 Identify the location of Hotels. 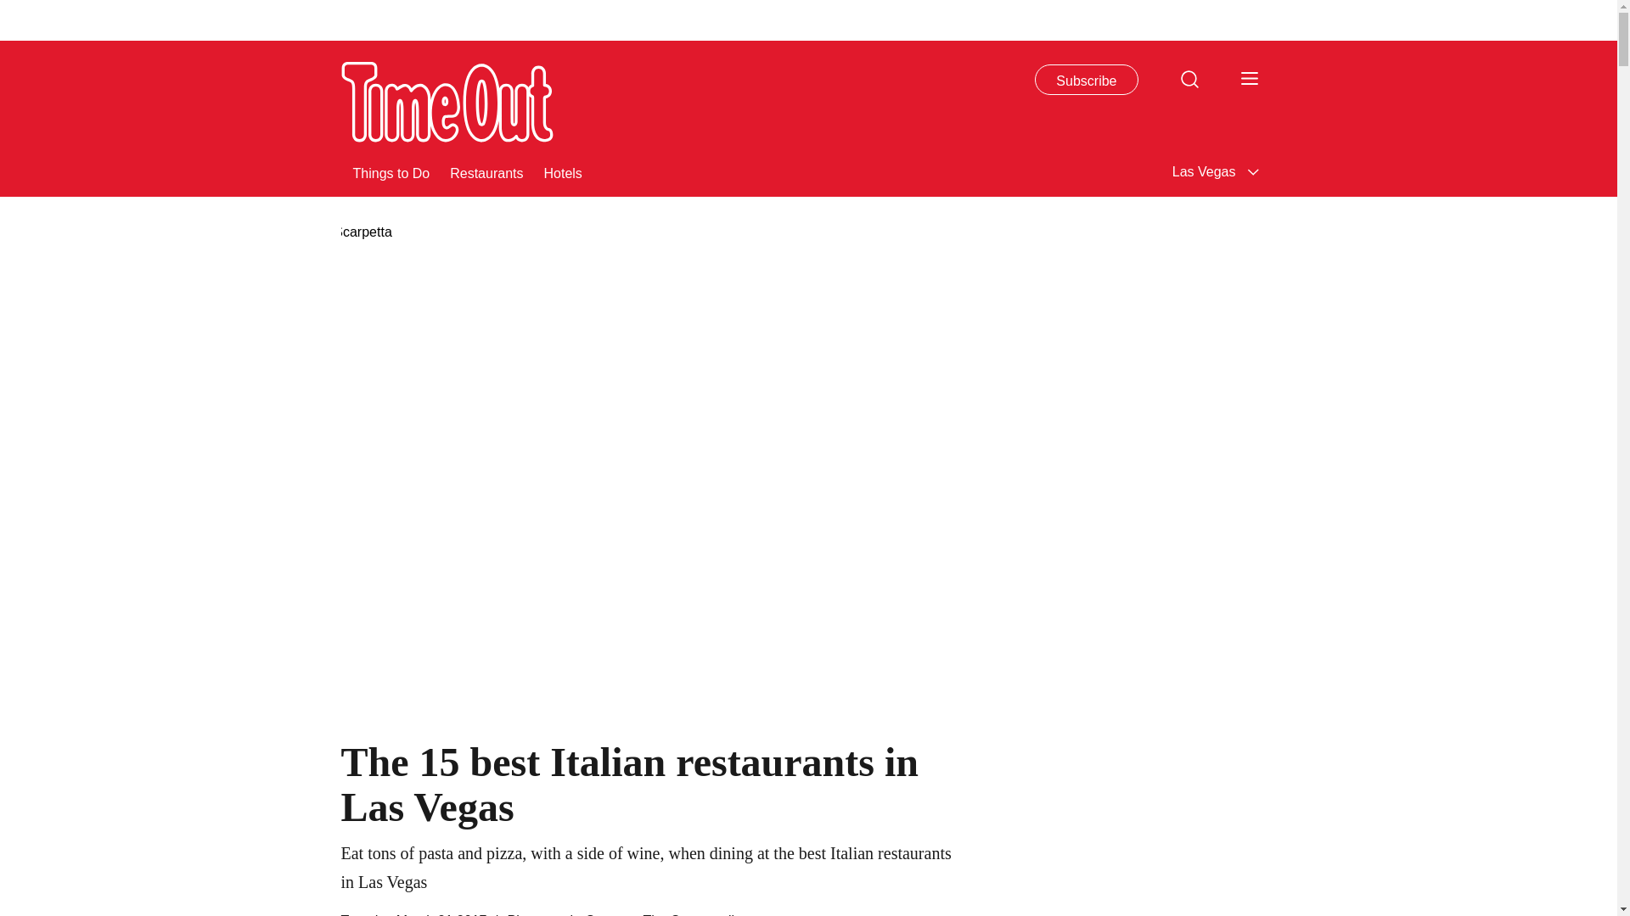
(562, 171).